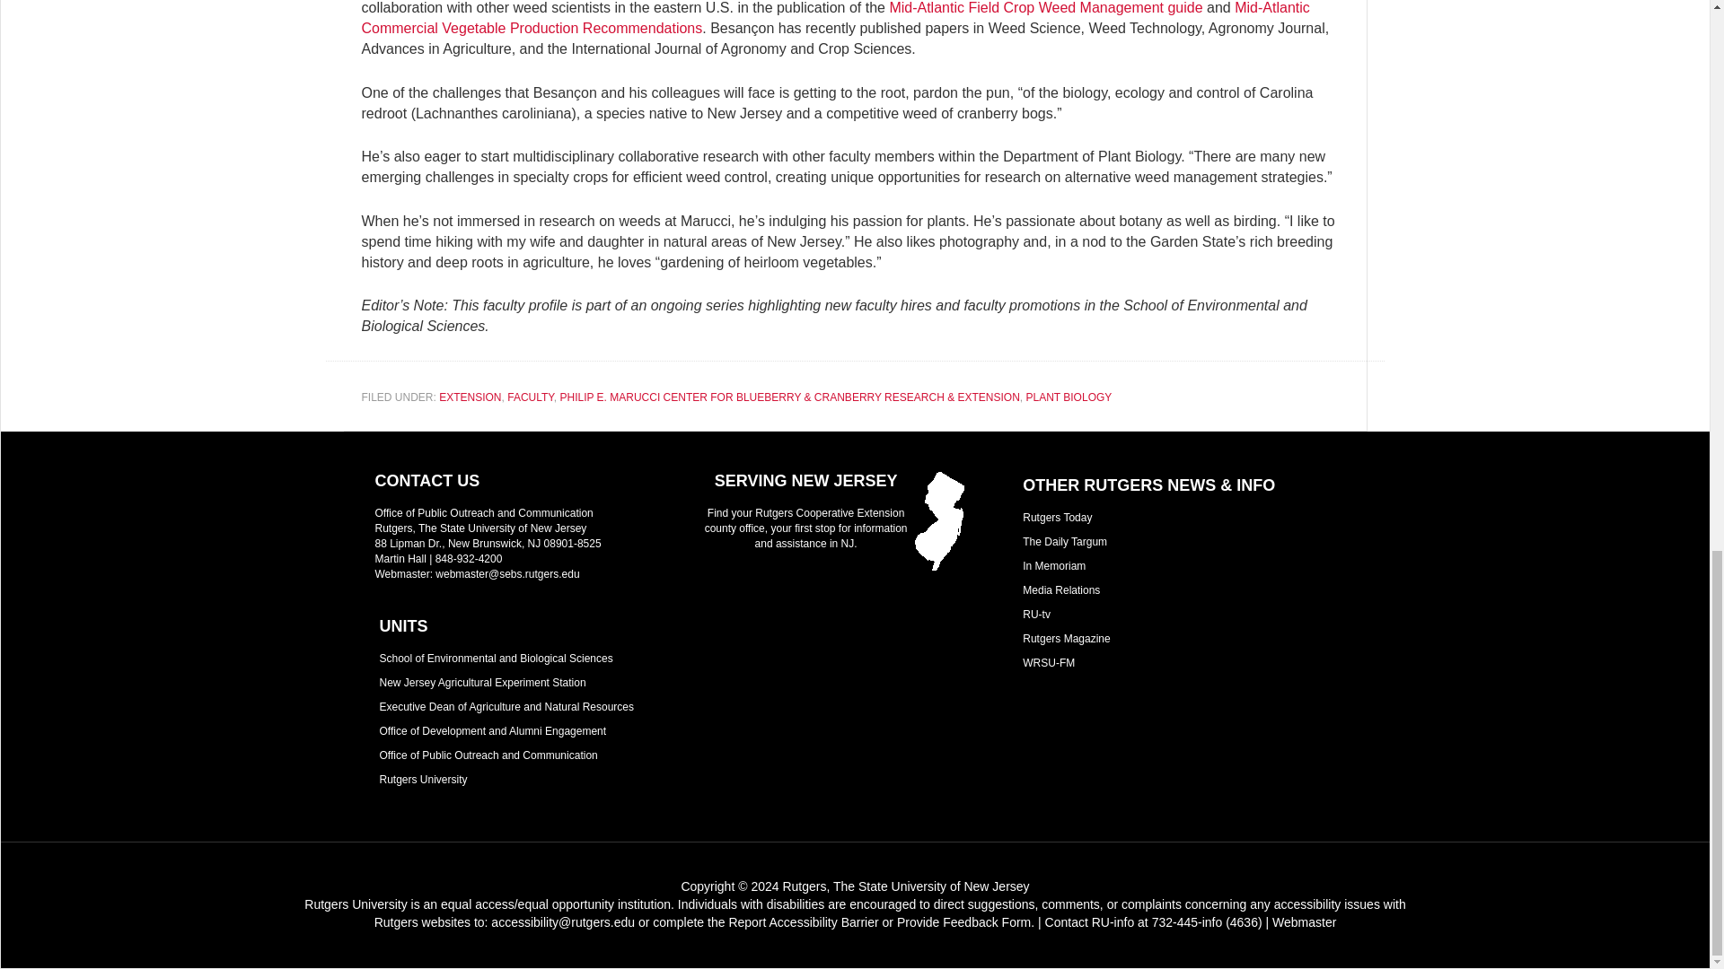 This screenshot has height=969, width=1724. I want to click on PLANT BIOLOGY, so click(1069, 397).